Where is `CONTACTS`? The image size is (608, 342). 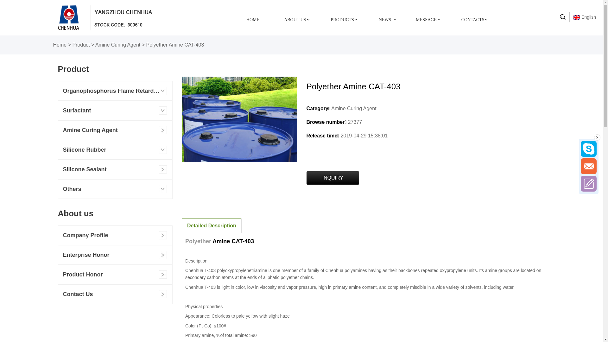
CONTACTS is located at coordinates (473, 20).